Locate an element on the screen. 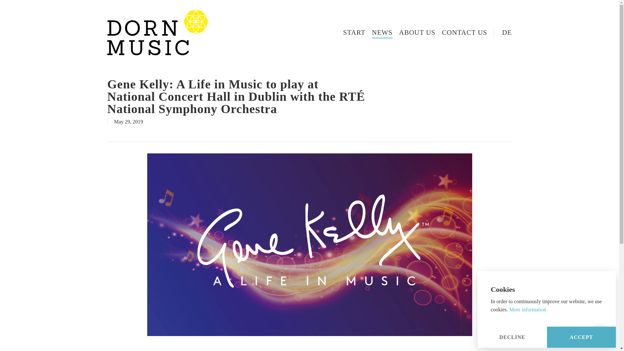  ABOUT US is located at coordinates (417, 32).